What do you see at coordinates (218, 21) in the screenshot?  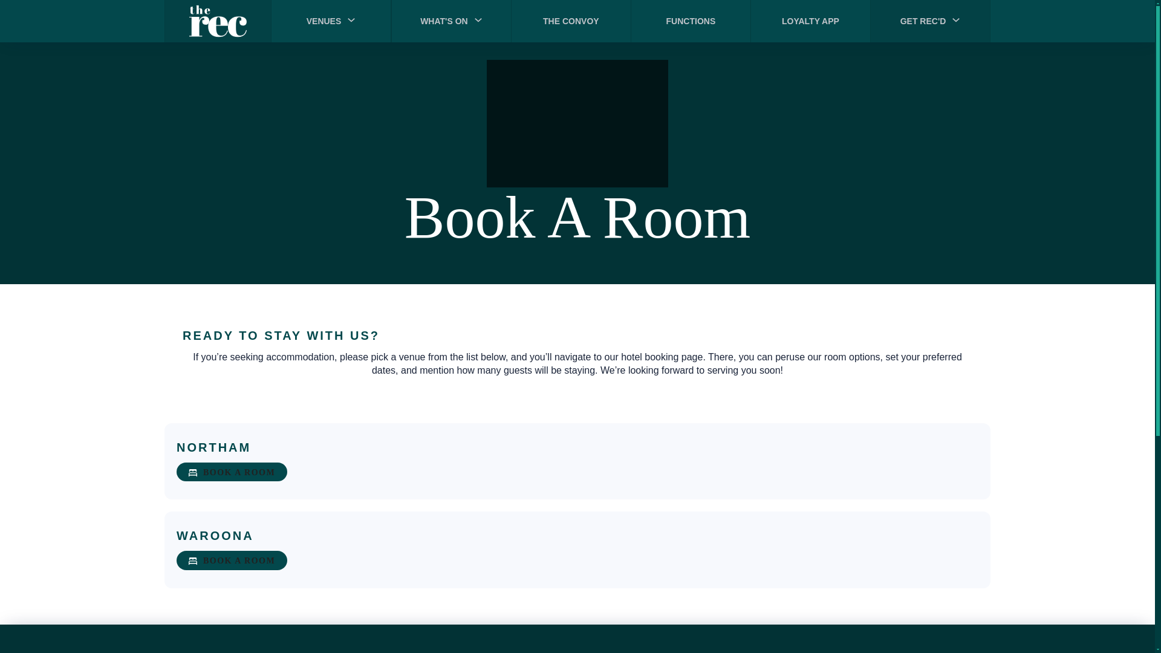 I see `Home Link` at bounding box center [218, 21].